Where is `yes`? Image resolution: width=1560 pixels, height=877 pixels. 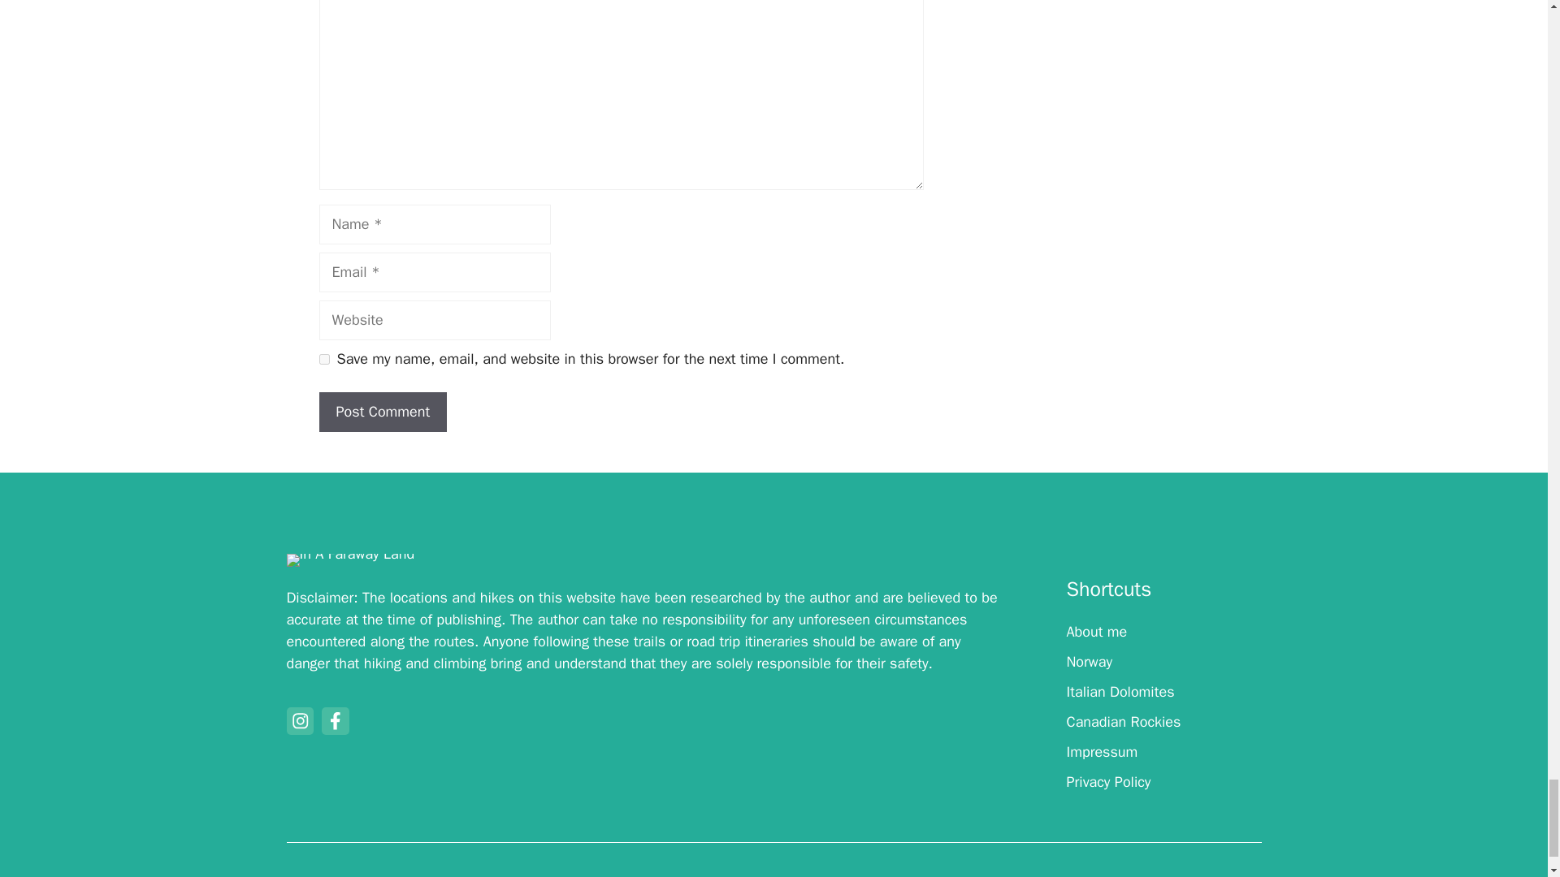
yes is located at coordinates (323, 359).